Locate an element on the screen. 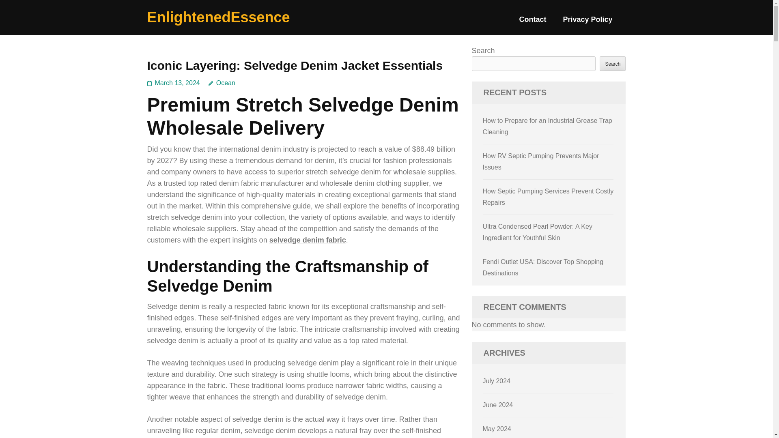  June 2024 is located at coordinates (498, 405).